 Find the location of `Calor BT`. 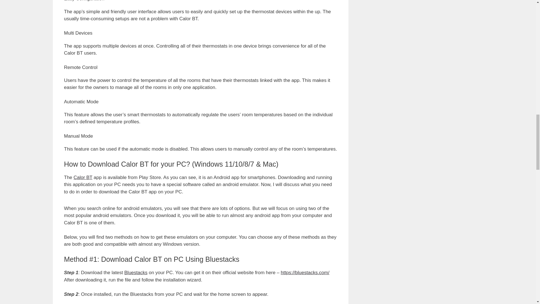

Calor BT is located at coordinates (83, 177).